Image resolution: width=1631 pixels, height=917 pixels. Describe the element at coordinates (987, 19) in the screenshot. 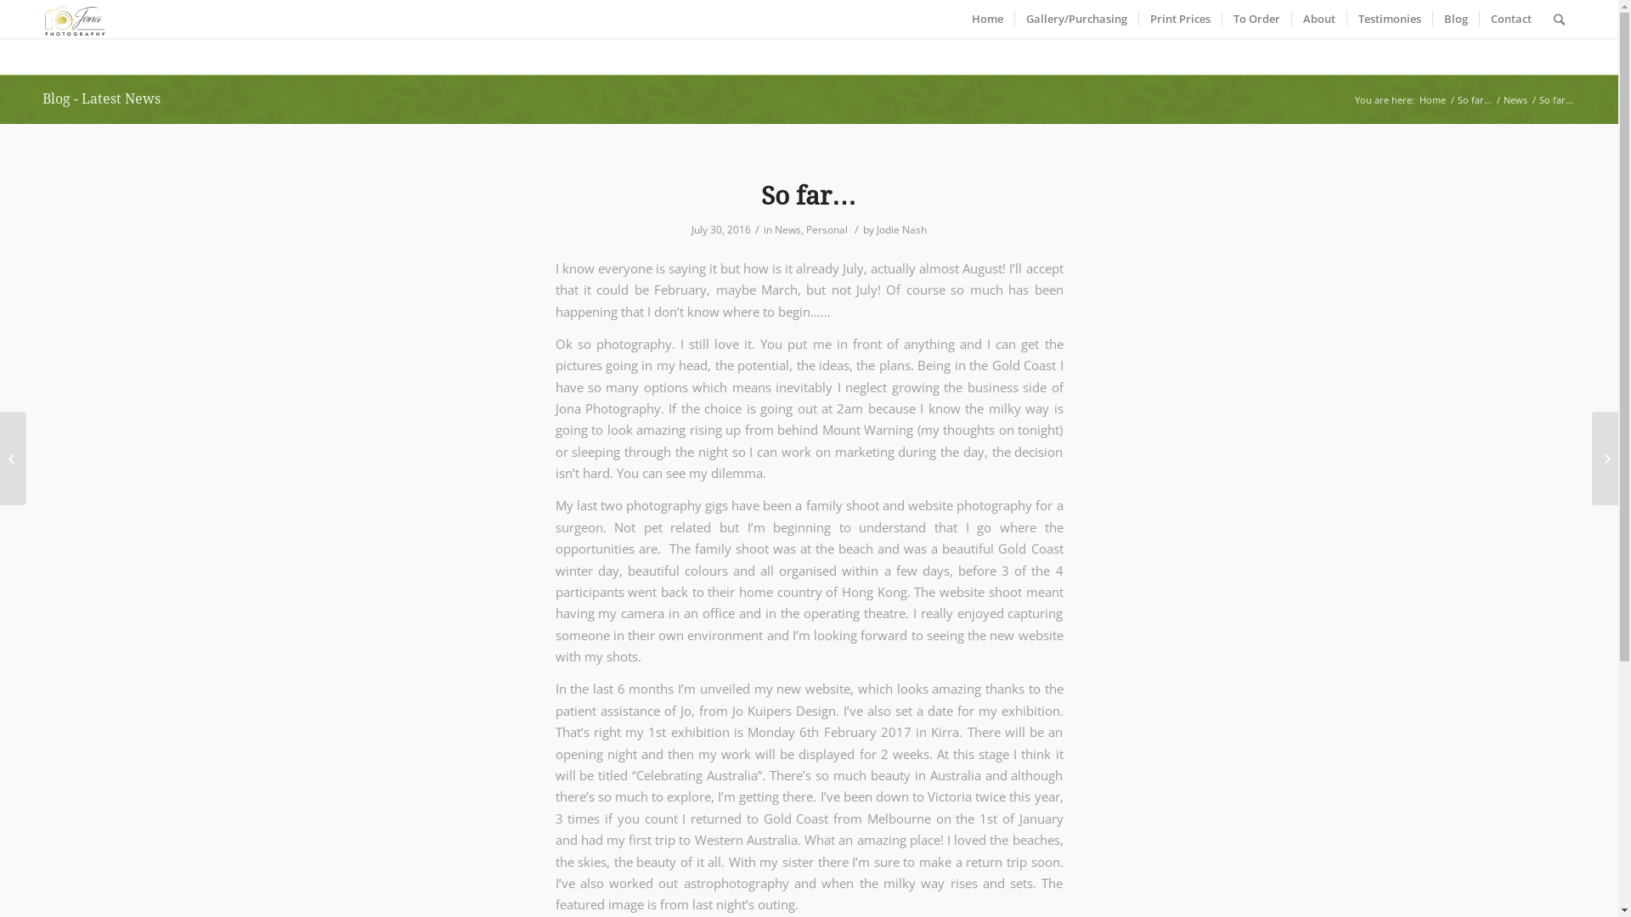

I see `Home` at that location.